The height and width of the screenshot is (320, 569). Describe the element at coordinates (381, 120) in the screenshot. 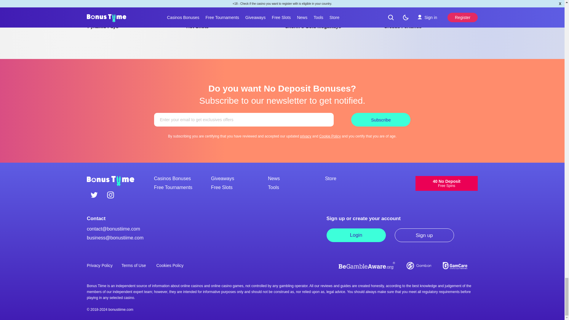

I see `Subscribe` at that location.